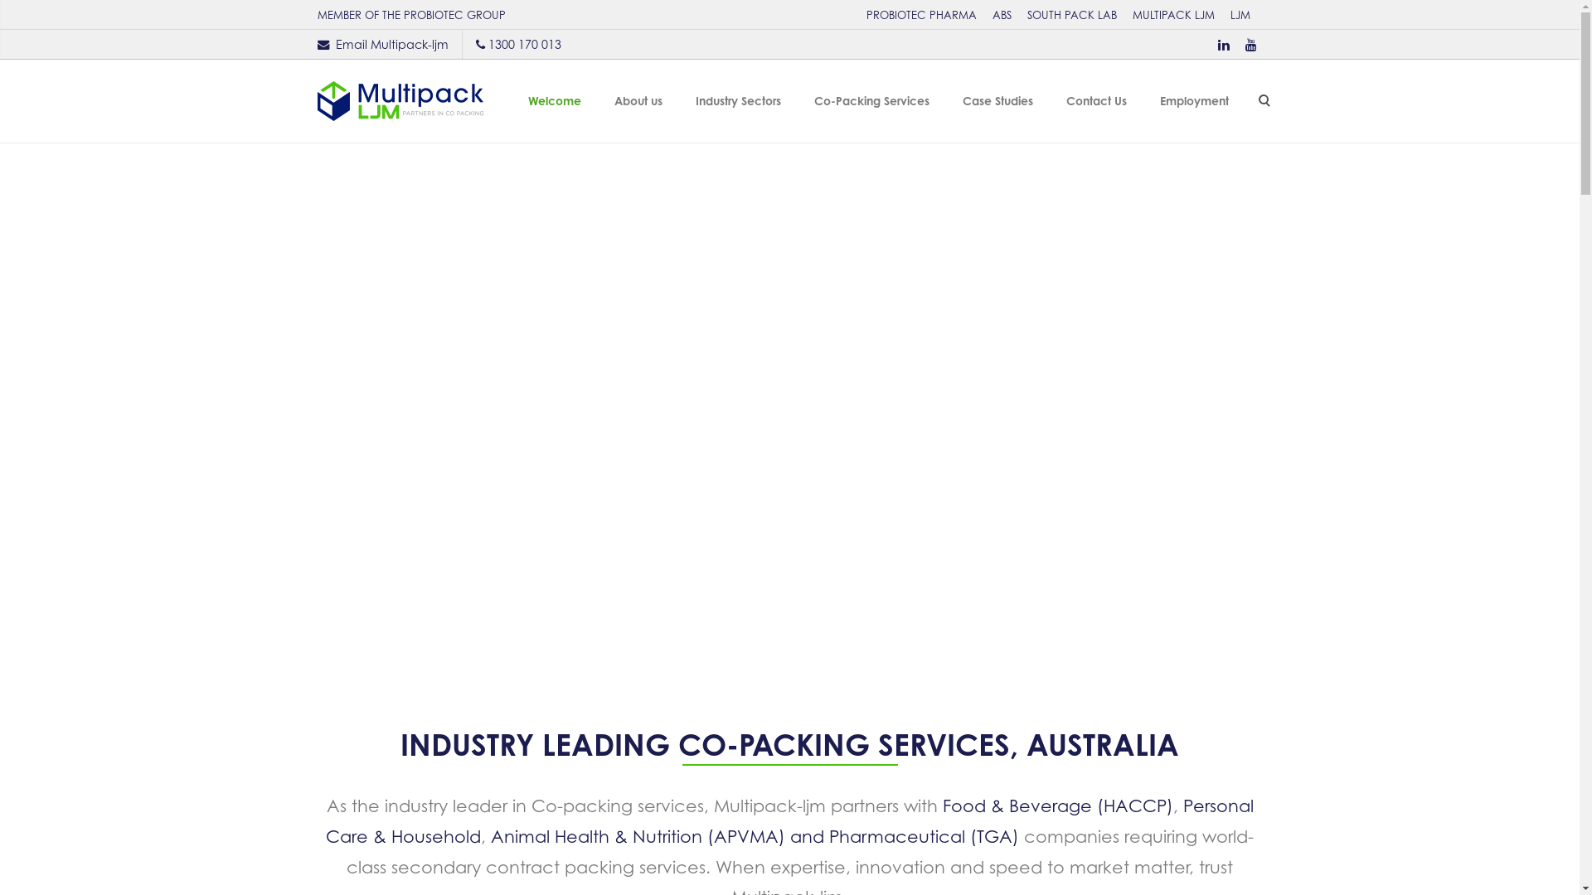 The width and height of the screenshot is (1592, 895). What do you see at coordinates (1096, 101) in the screenshot?
I see `Contact Us` at bounding box center [1096, 101].